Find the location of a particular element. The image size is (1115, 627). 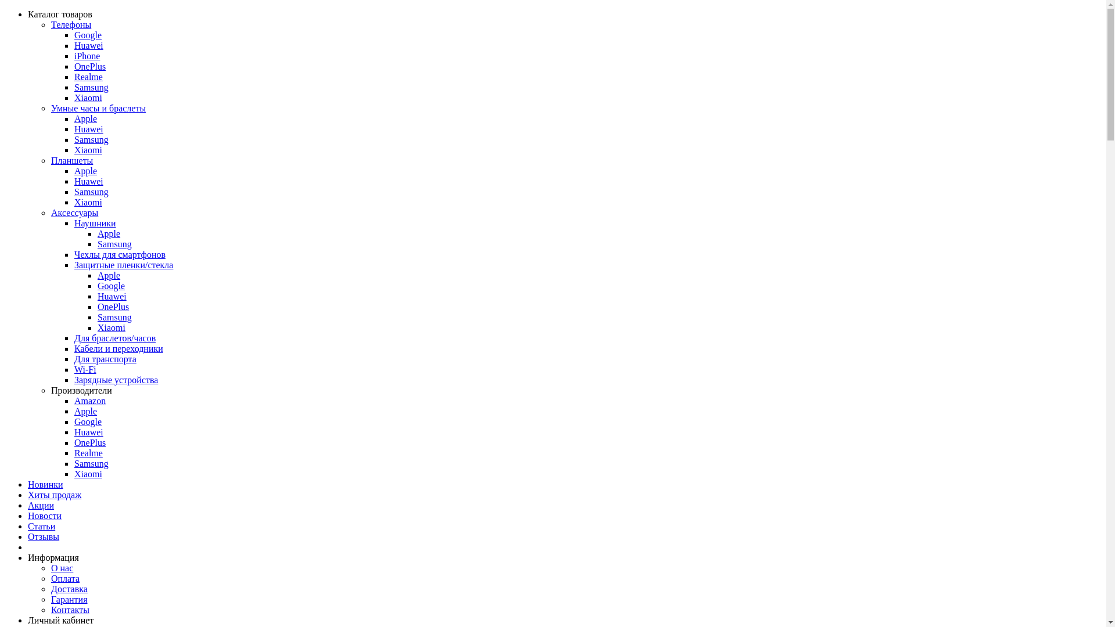

OnePlus is located at coordinates (90, 66).